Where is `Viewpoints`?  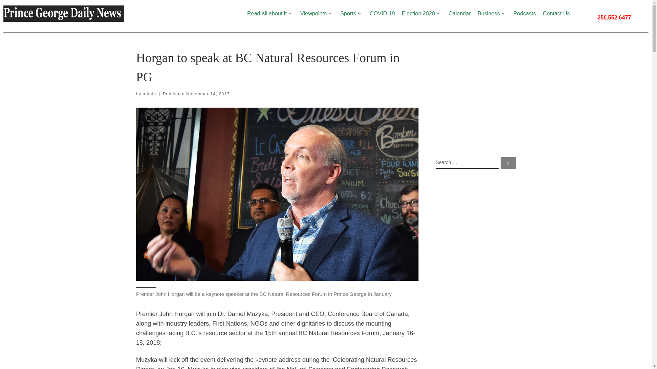 Viewpoints is located at coordinates (317, 14).